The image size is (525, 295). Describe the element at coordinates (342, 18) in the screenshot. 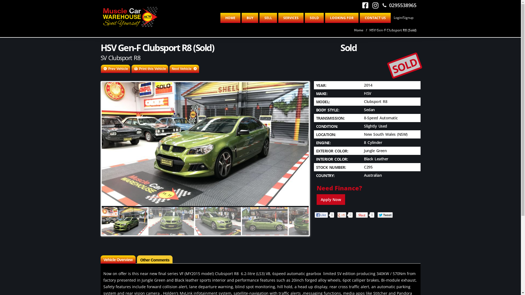

I see `LOOKING FOR` at that location.